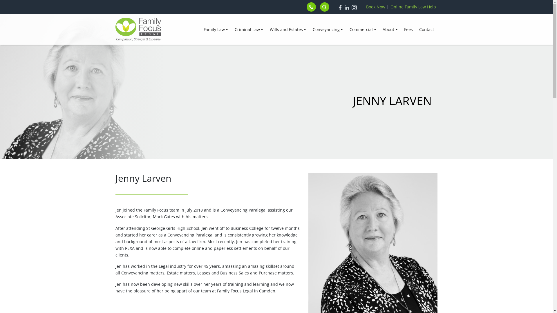 The image size is (557, 313). What do you see at coordinates (249, 29) in the screenshot?
I see `Criminal Law` at bounding box center [249, 29].